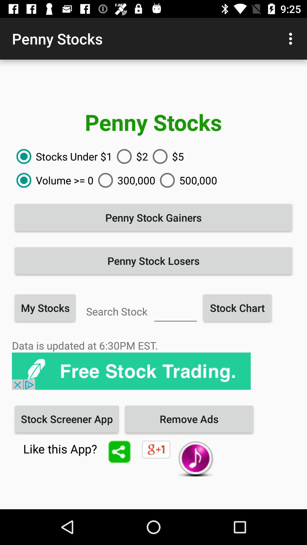  What do you see at coordinates (119, 452) in the screenshot?
I see `share the app` at bounding box center [119, 452].